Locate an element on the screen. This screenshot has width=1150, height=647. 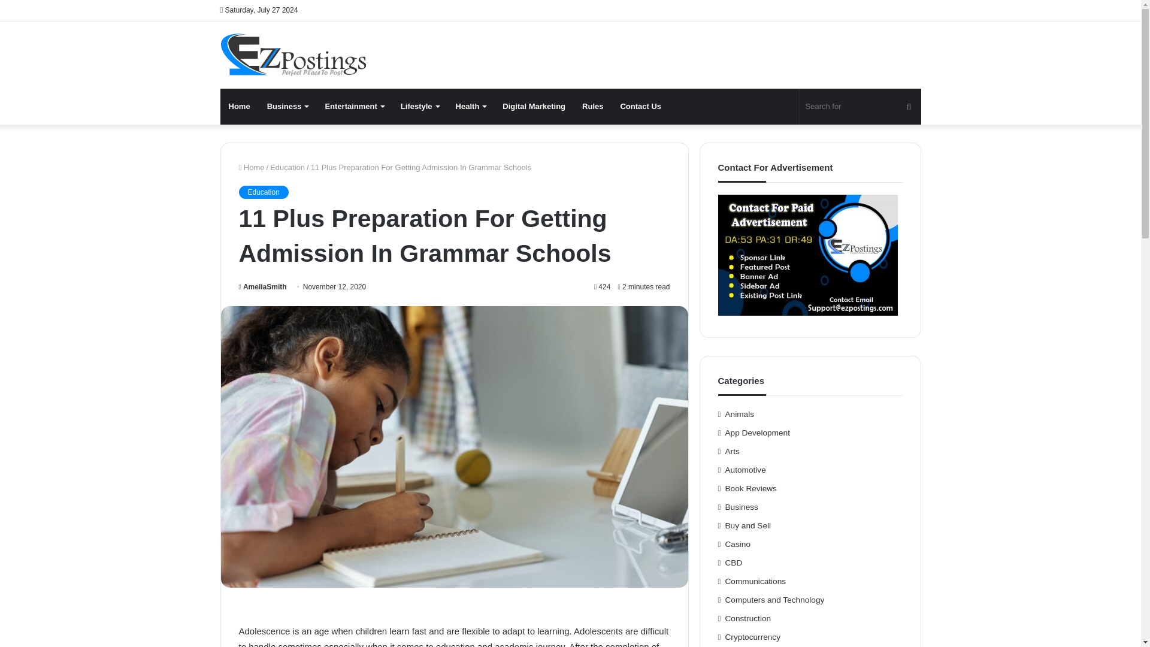
AmeliaSmith is located at coordinates (262, 286).